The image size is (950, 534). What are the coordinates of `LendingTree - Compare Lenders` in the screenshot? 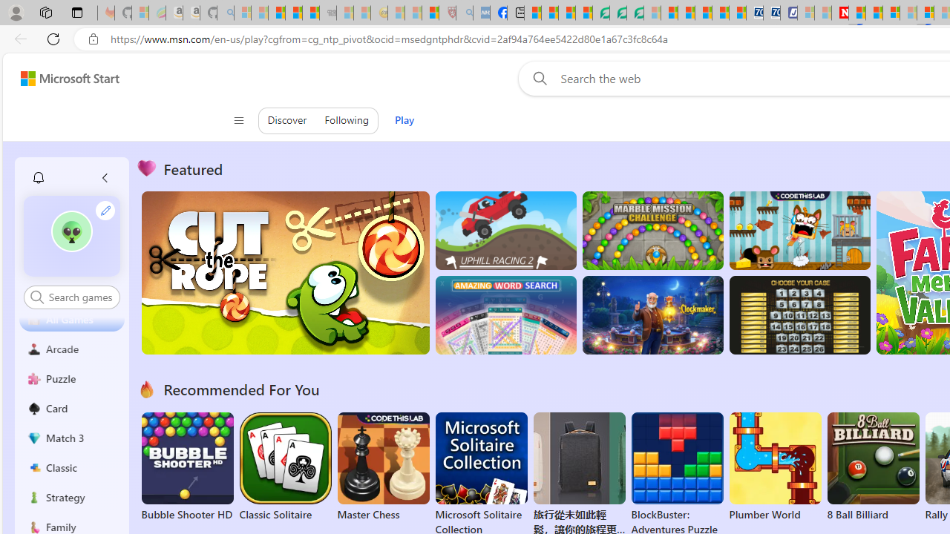 It's located at (600, 13).